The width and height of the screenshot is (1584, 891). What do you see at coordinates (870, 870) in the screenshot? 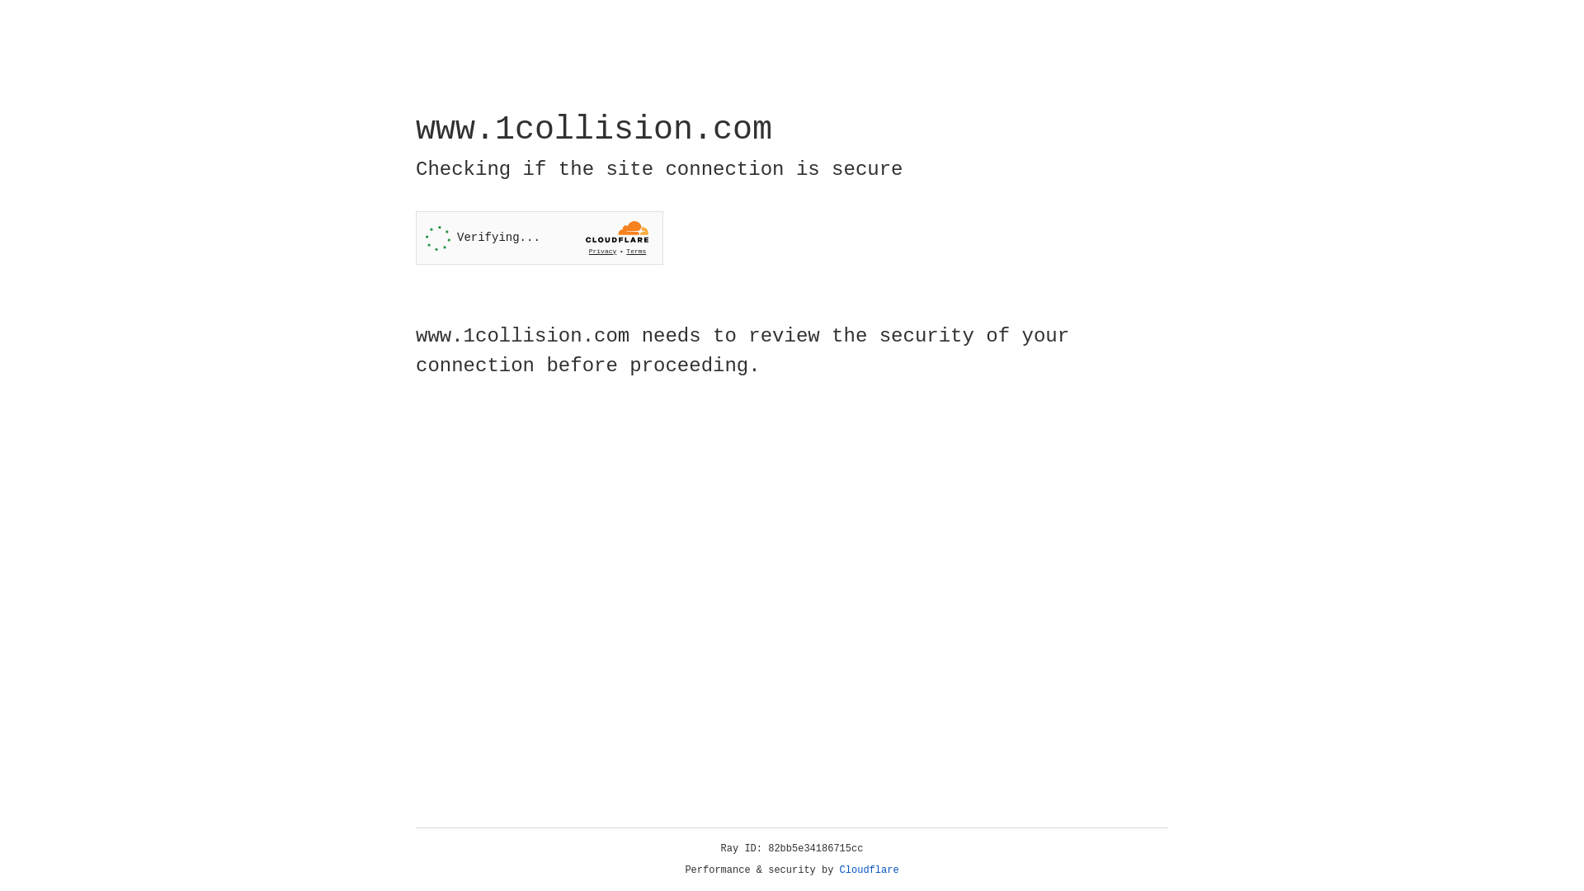
I see `Cloudflare` at bounding box center [870, 870].